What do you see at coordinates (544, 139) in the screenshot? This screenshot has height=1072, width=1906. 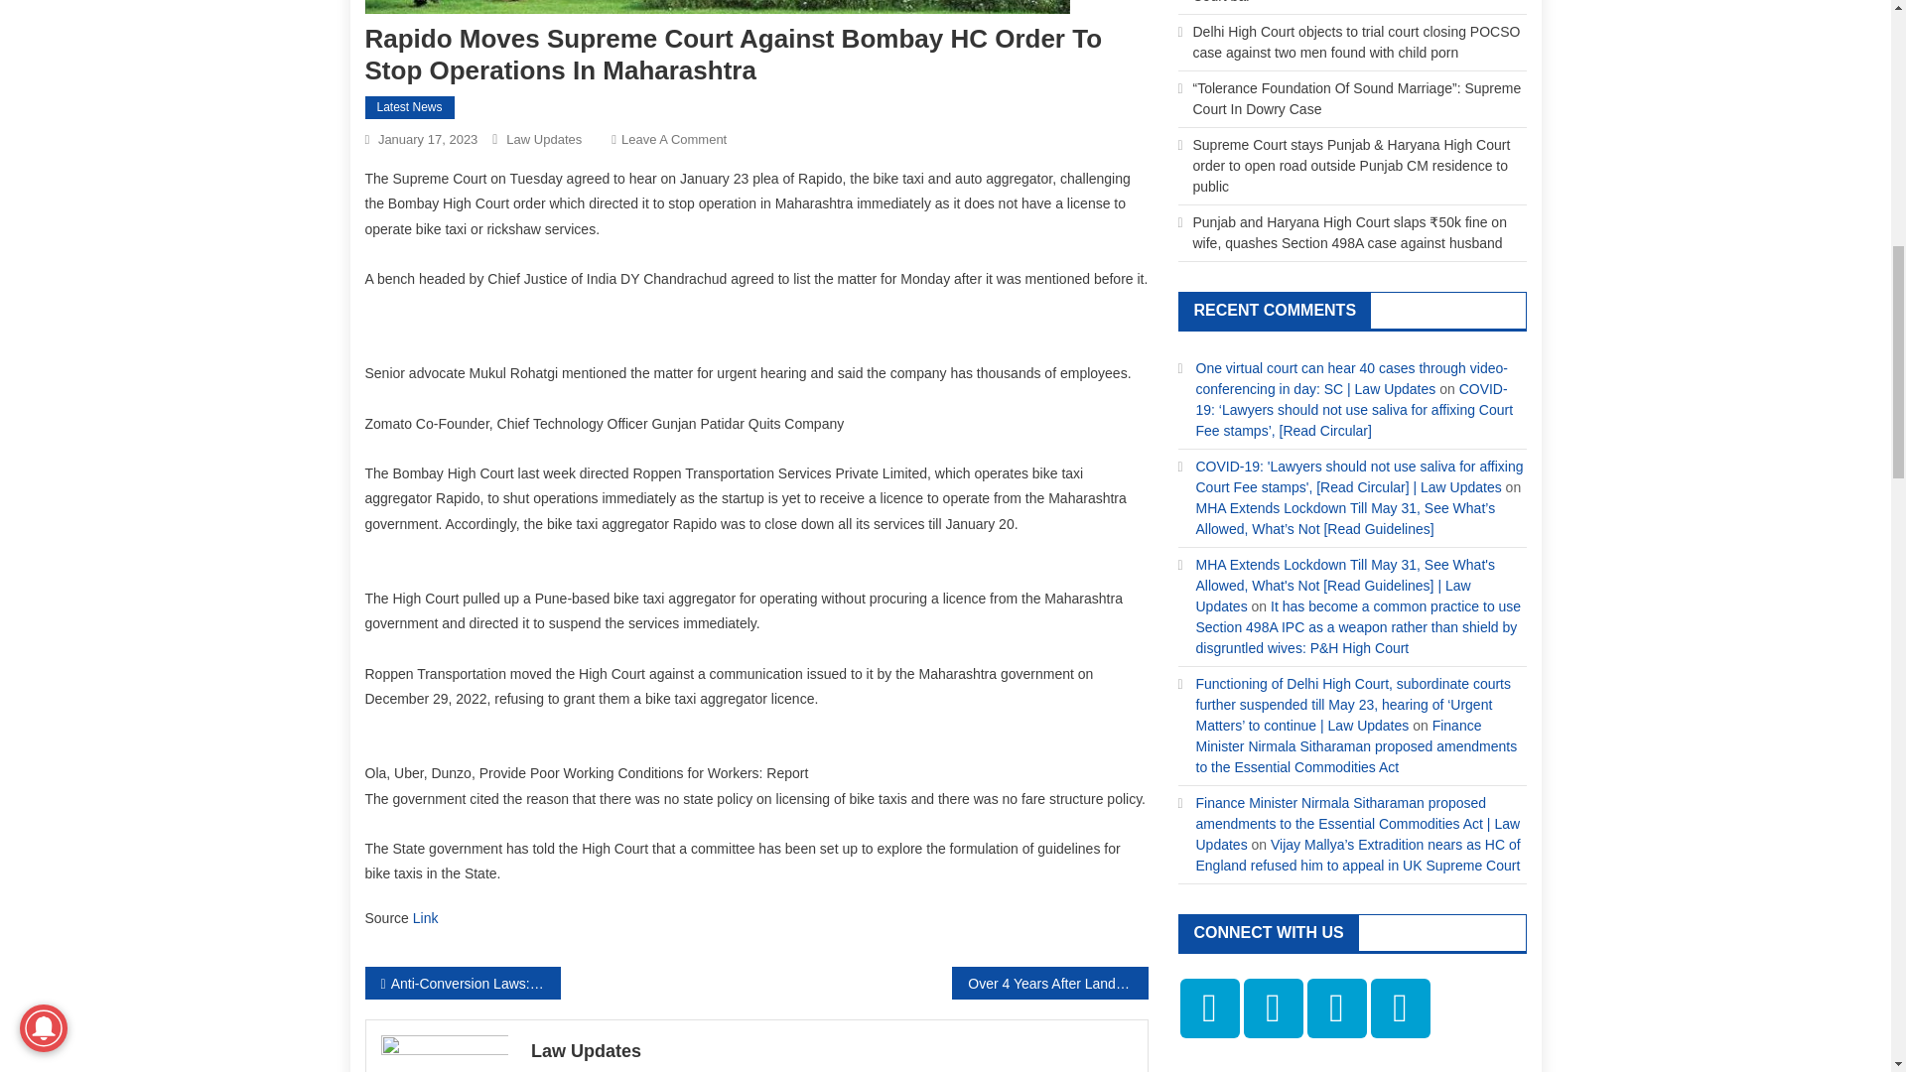 I see `Law Updates` at bounding box center [544, 139].